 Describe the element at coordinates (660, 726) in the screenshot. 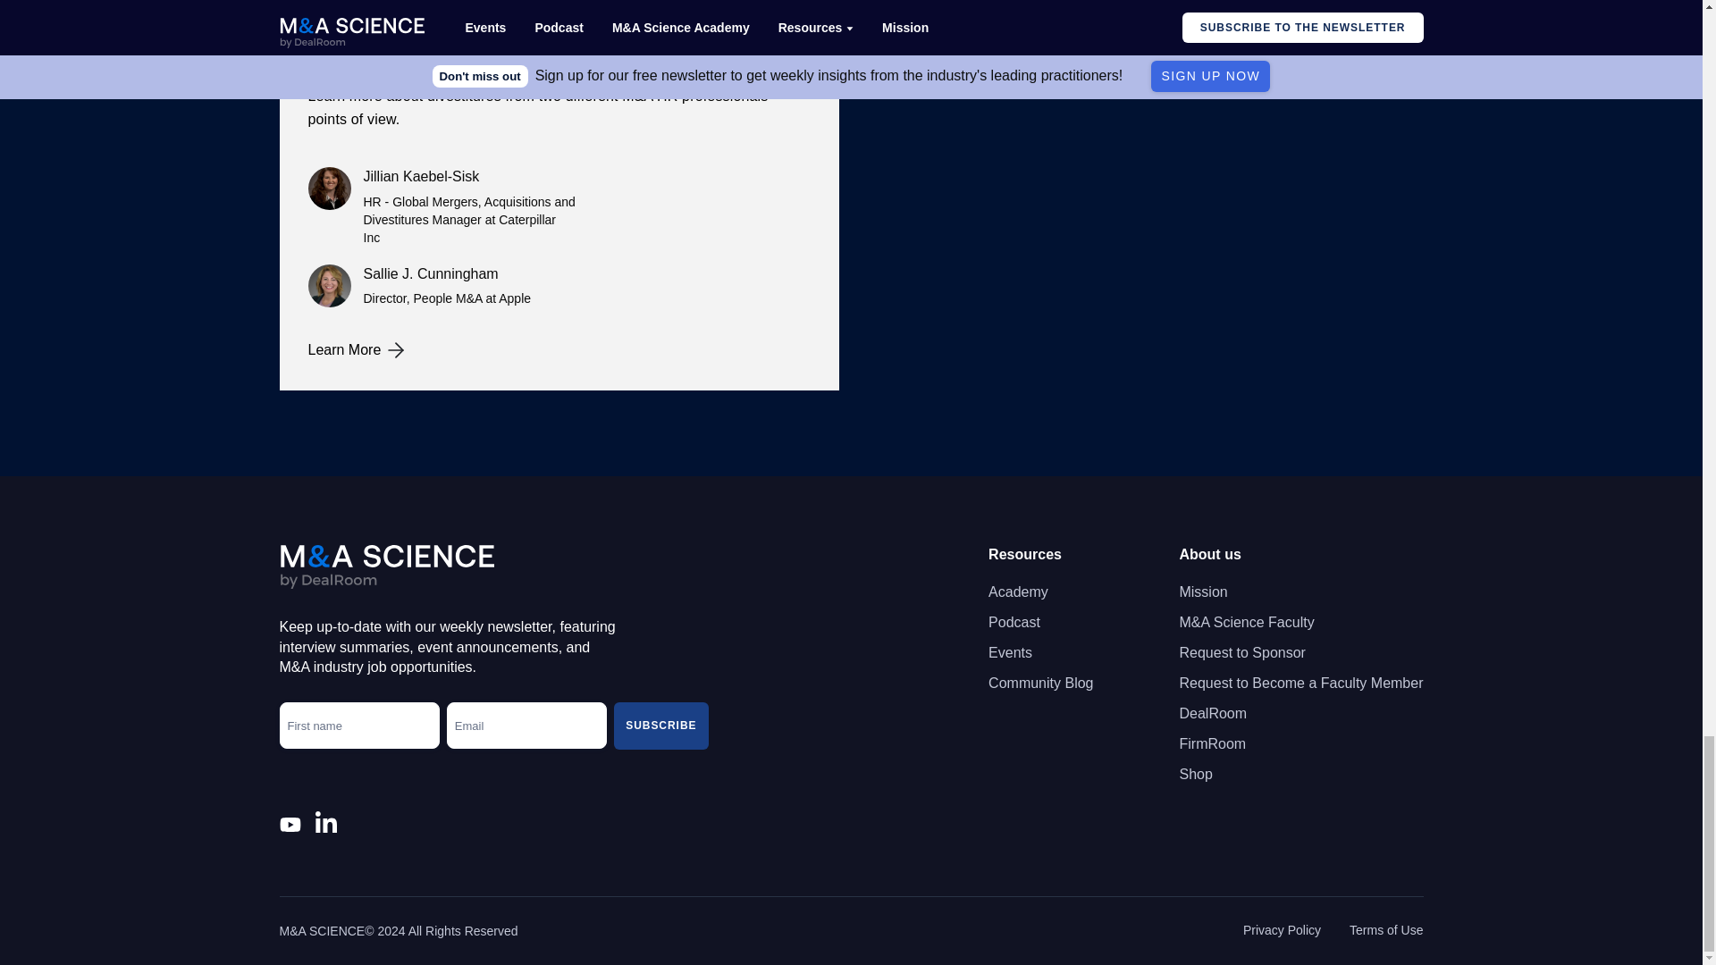

I see `Subscribe` at that location.